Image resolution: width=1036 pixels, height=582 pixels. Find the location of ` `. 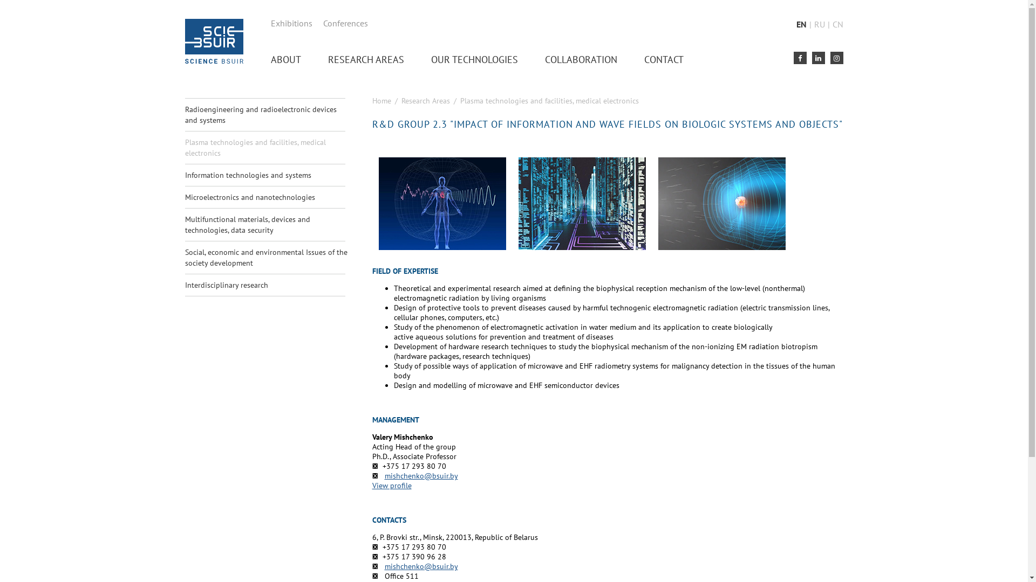

  is located at coordinates (818, 58).